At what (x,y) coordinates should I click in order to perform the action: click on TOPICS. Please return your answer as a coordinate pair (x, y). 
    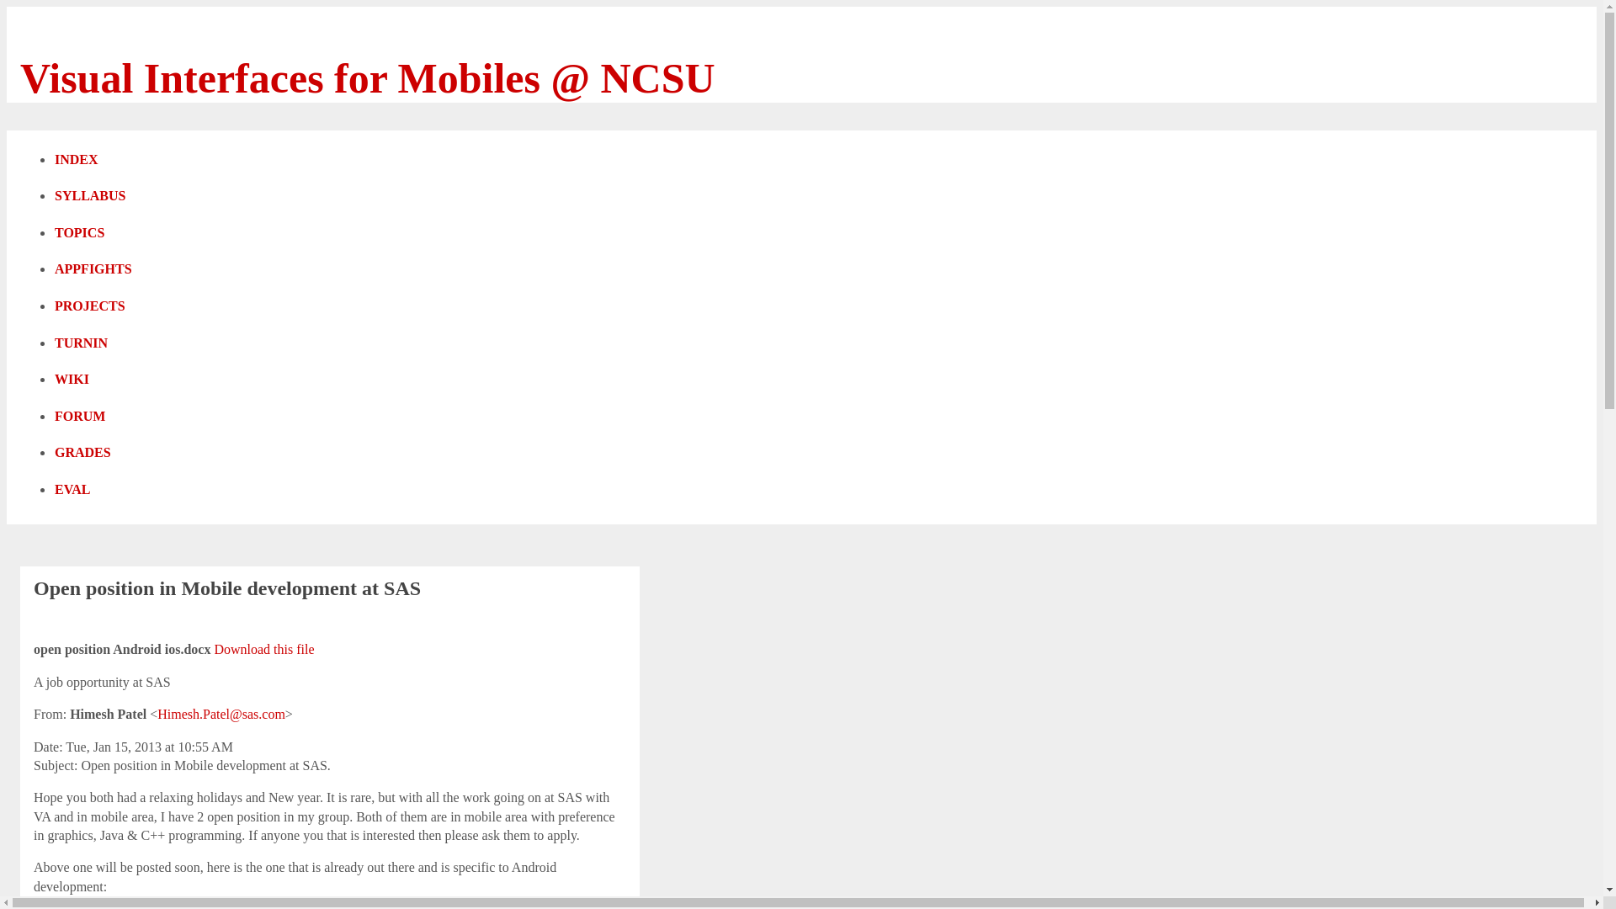
    Looking at the image, I should click on (88, 236).